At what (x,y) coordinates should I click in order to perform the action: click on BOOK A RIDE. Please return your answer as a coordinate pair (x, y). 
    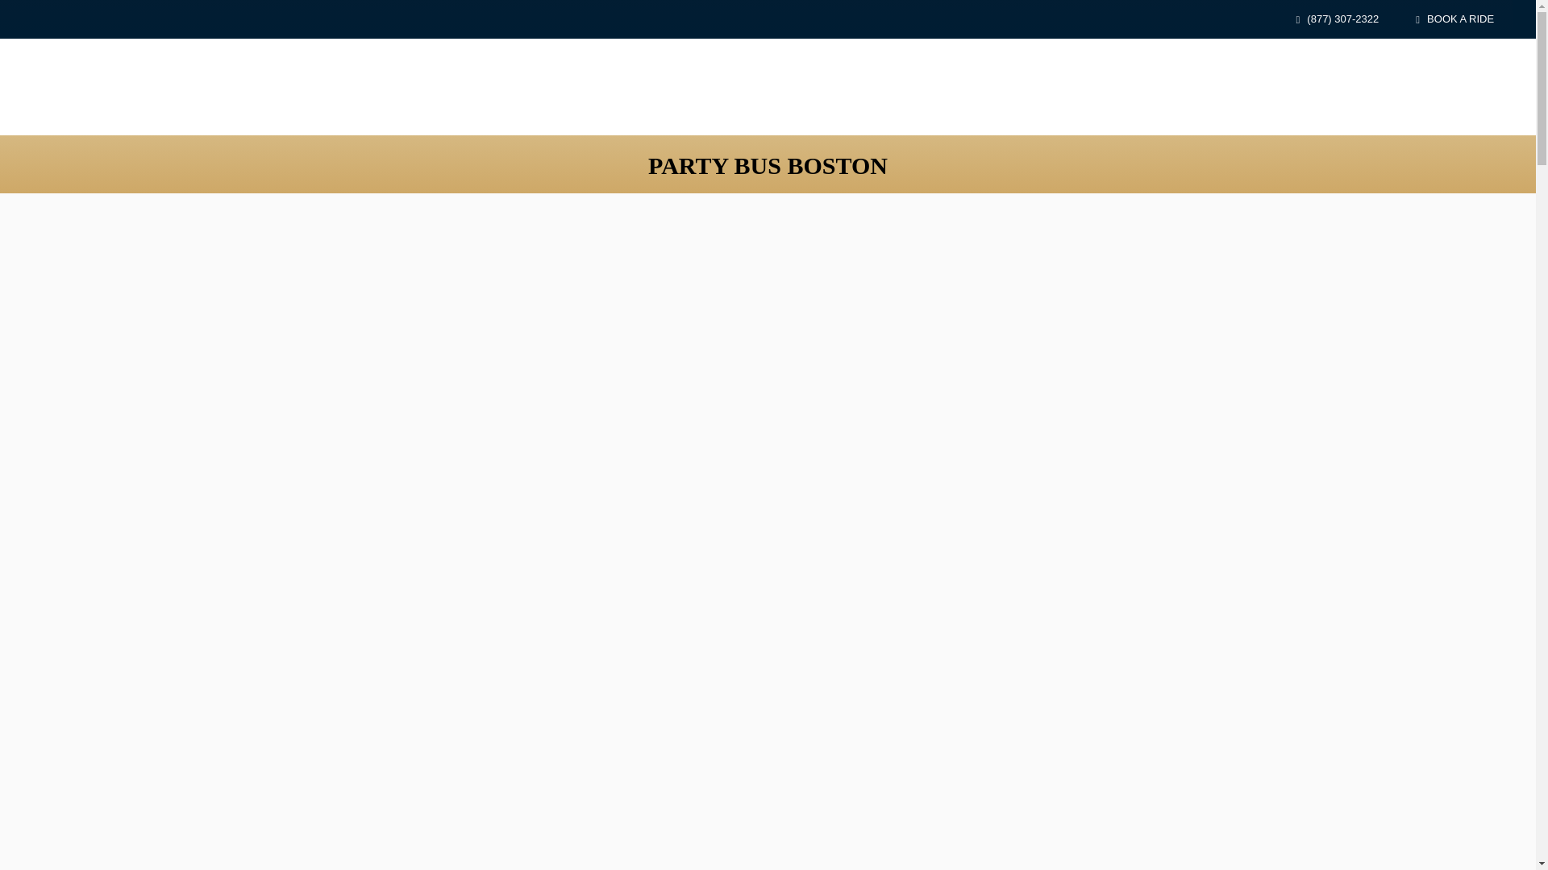
    Looking at the image, I should click on (1454, 19).